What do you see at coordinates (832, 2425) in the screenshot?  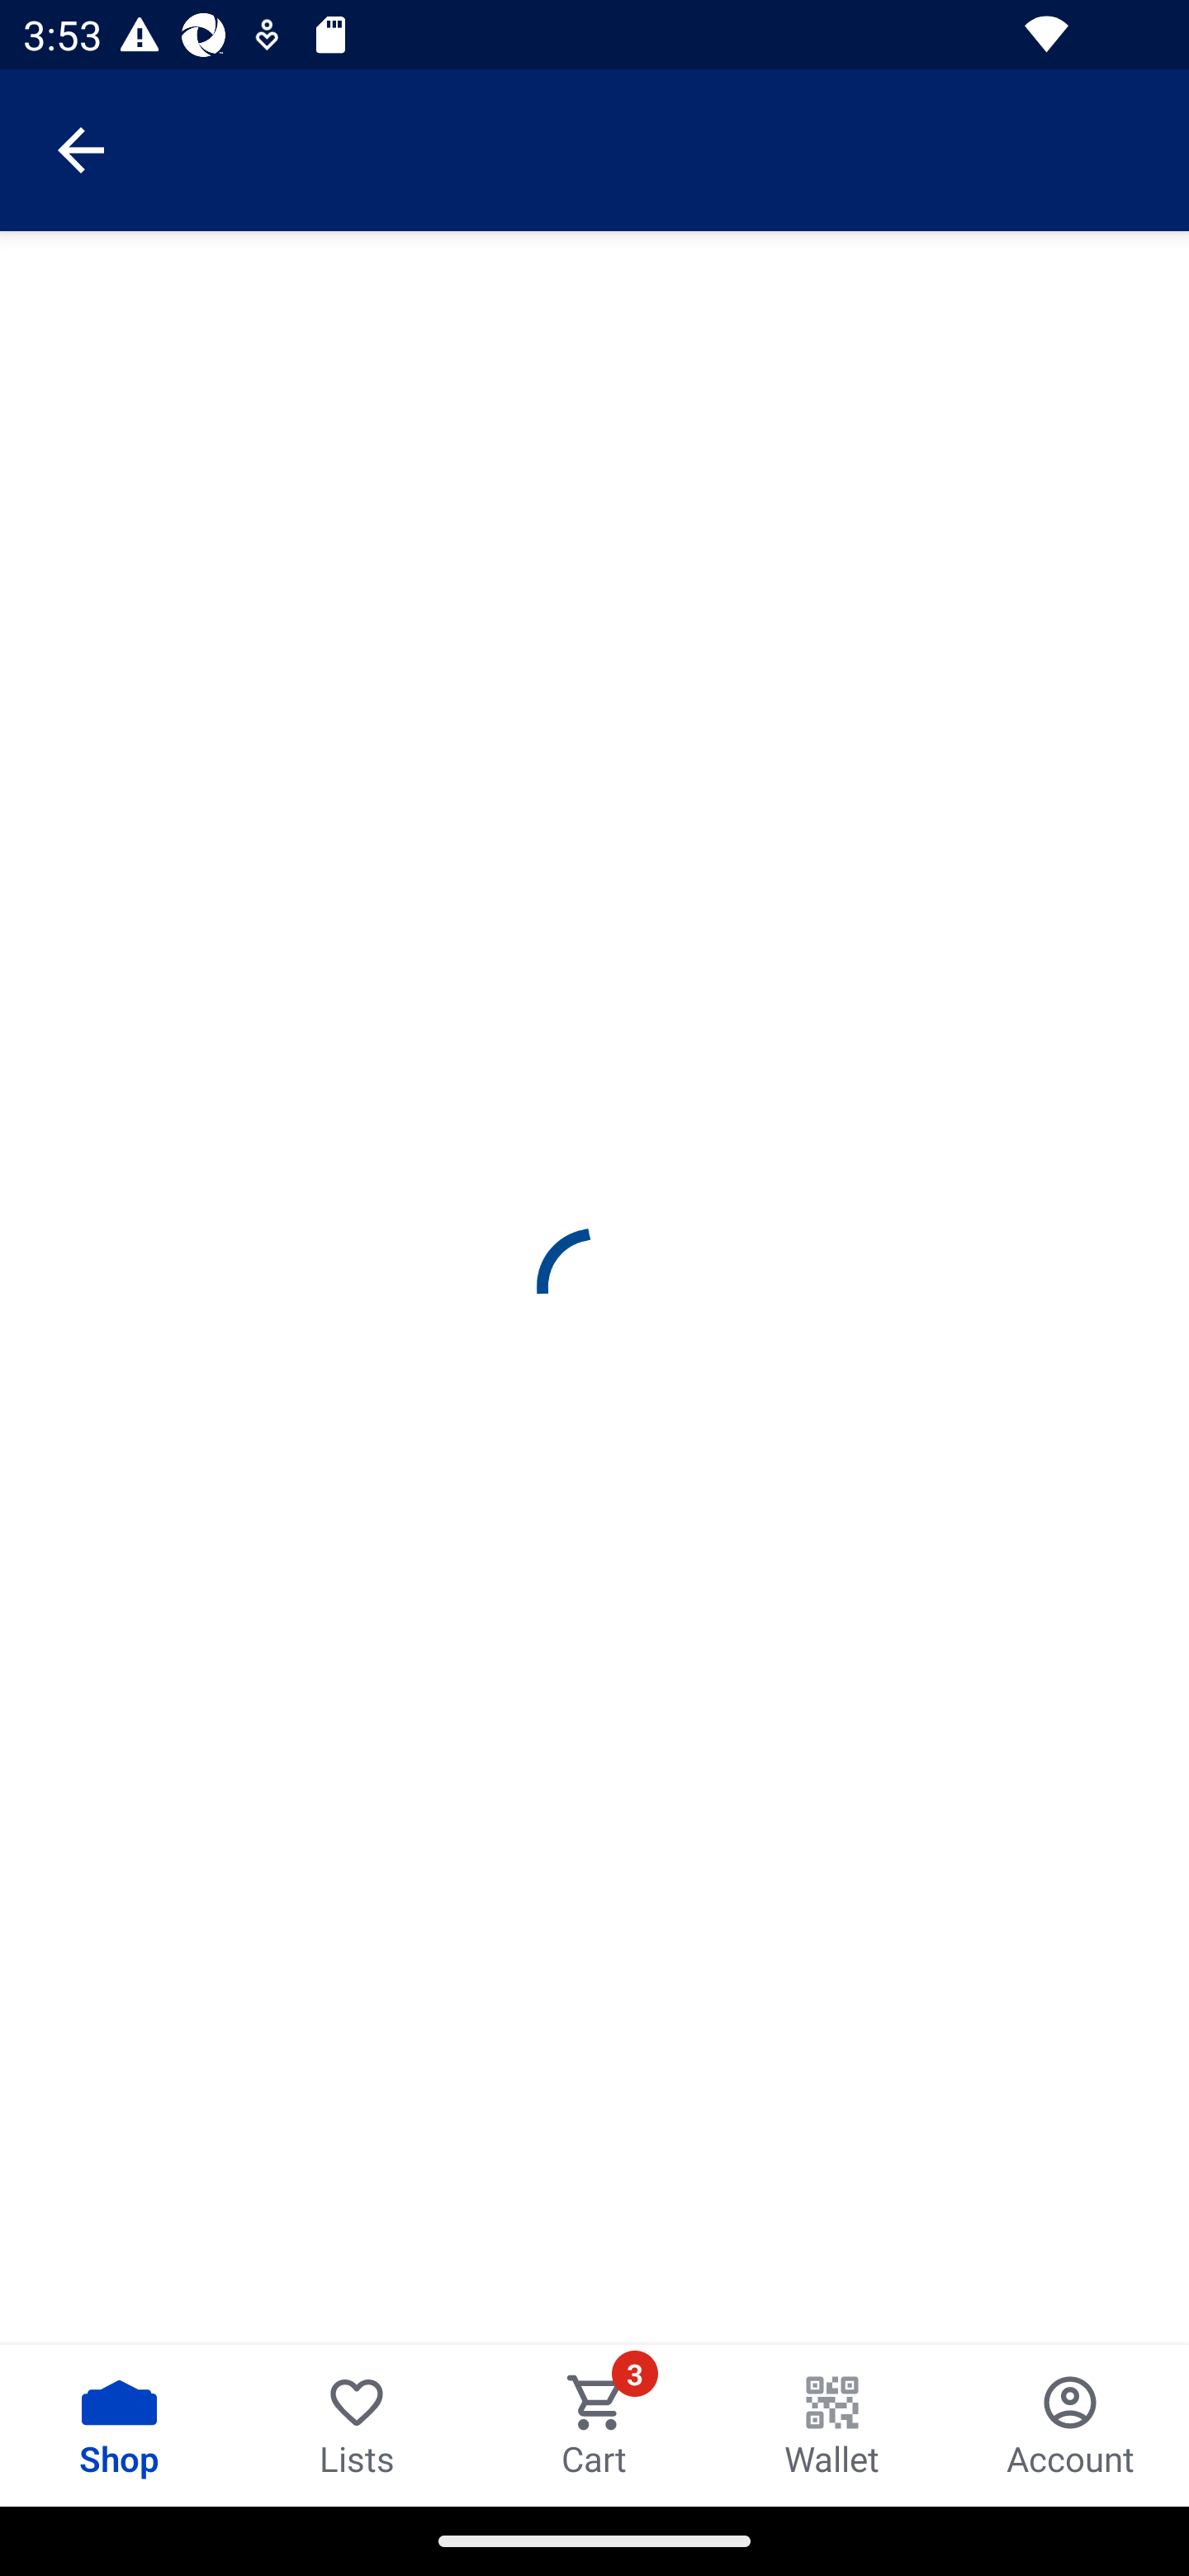 I see `Wallet` at bounding box center [832, 2425].